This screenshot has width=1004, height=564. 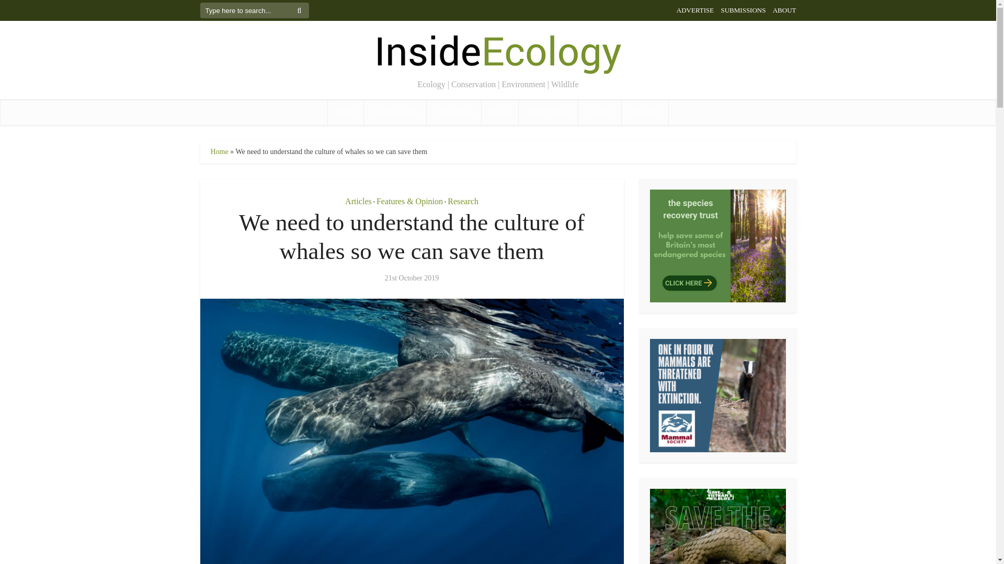 I want to click on Home, so click(x=346, y=112).